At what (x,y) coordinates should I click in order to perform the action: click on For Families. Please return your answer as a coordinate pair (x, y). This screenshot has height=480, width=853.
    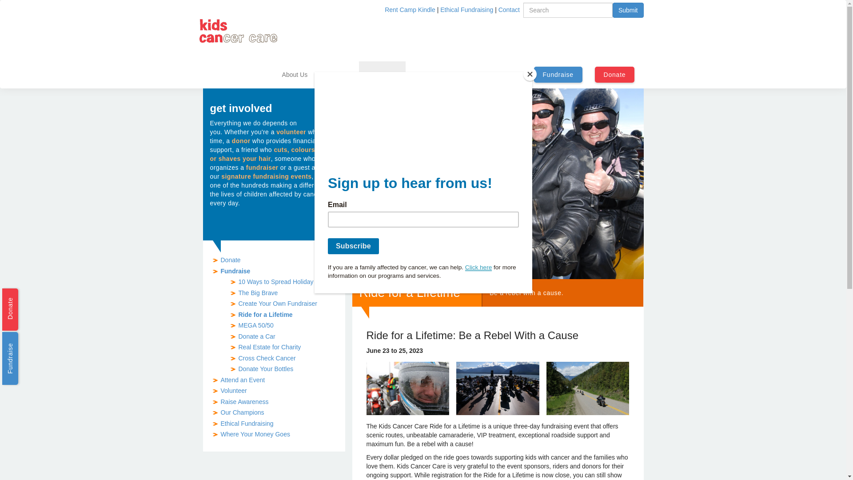
    Looking at the image, I should click on (336, 75).